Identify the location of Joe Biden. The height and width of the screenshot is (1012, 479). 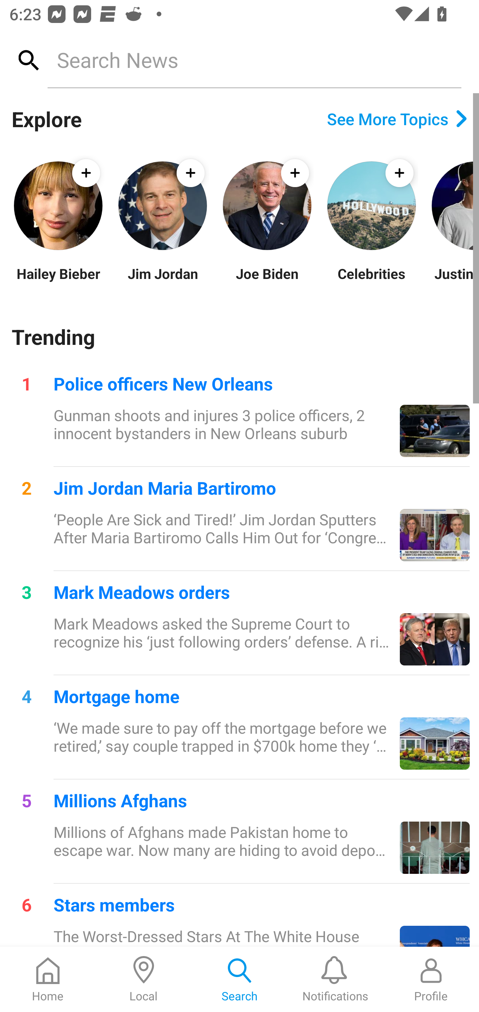
(267, 282).